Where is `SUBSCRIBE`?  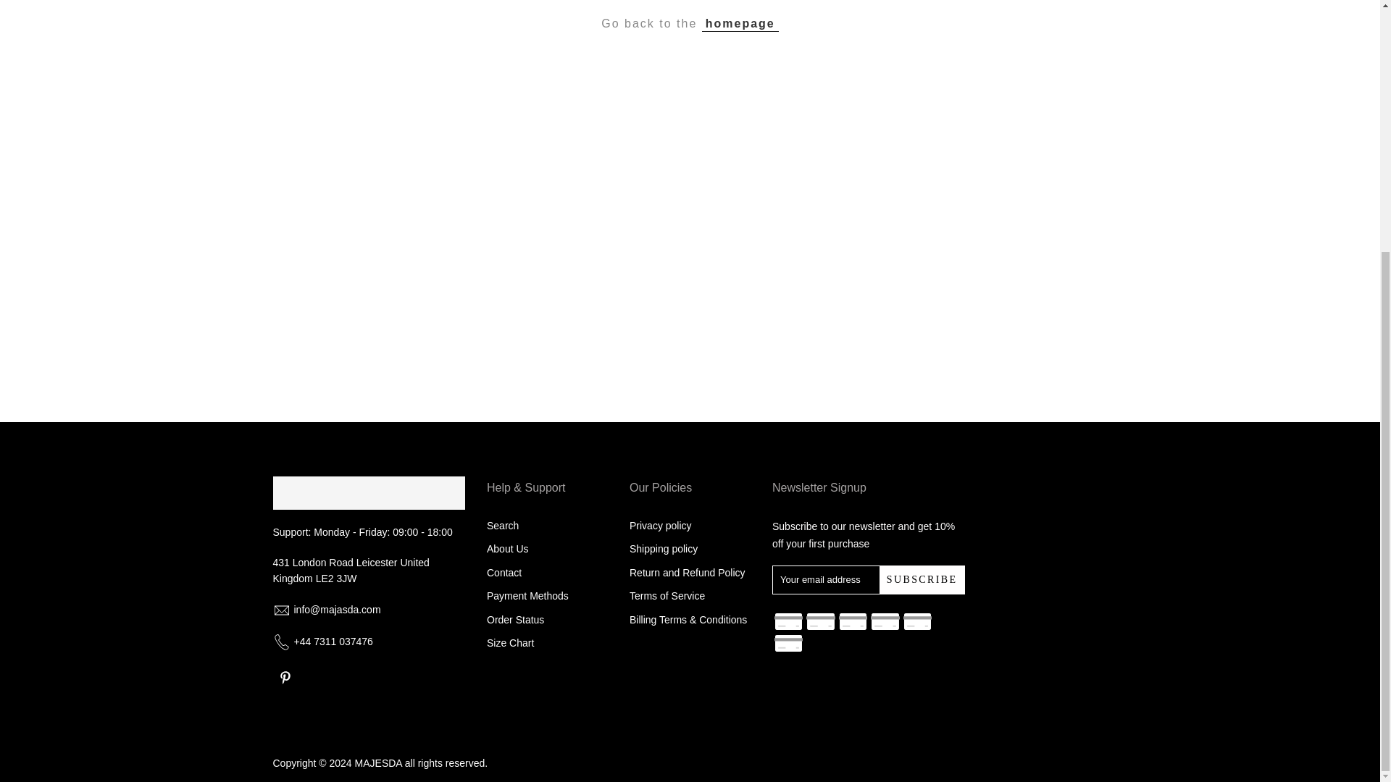
SUBSCRIBE is located at coordinates (922, 579).